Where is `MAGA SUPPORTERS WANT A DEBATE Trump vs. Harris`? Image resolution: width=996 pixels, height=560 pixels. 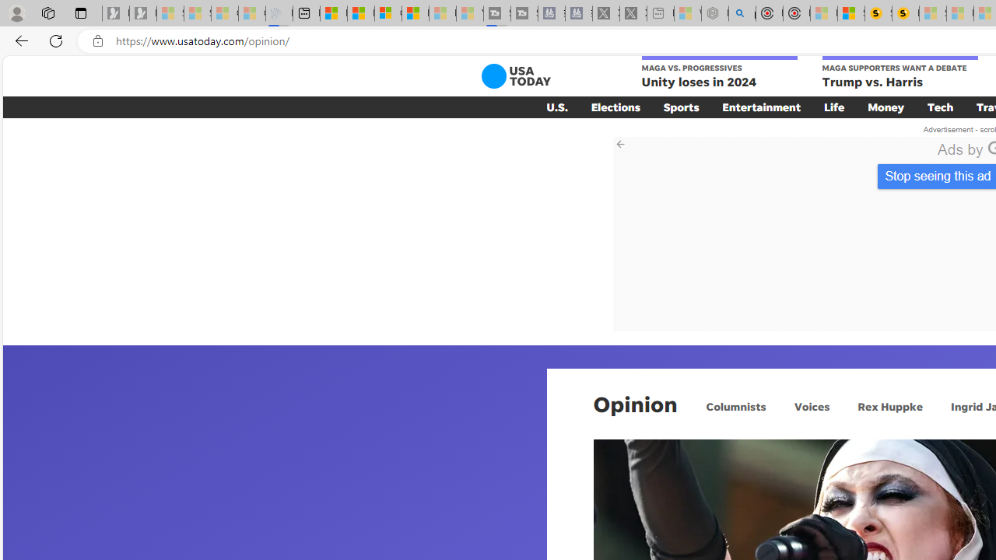 MAGA SUPPORTERS WANT A DEBATE Trump vs. Harris is located at coordinates (900, 73).